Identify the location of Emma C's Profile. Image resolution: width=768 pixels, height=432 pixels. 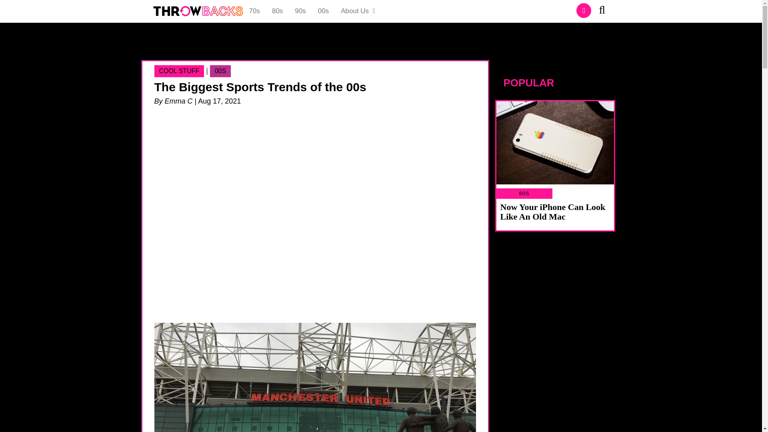
(178, 101).